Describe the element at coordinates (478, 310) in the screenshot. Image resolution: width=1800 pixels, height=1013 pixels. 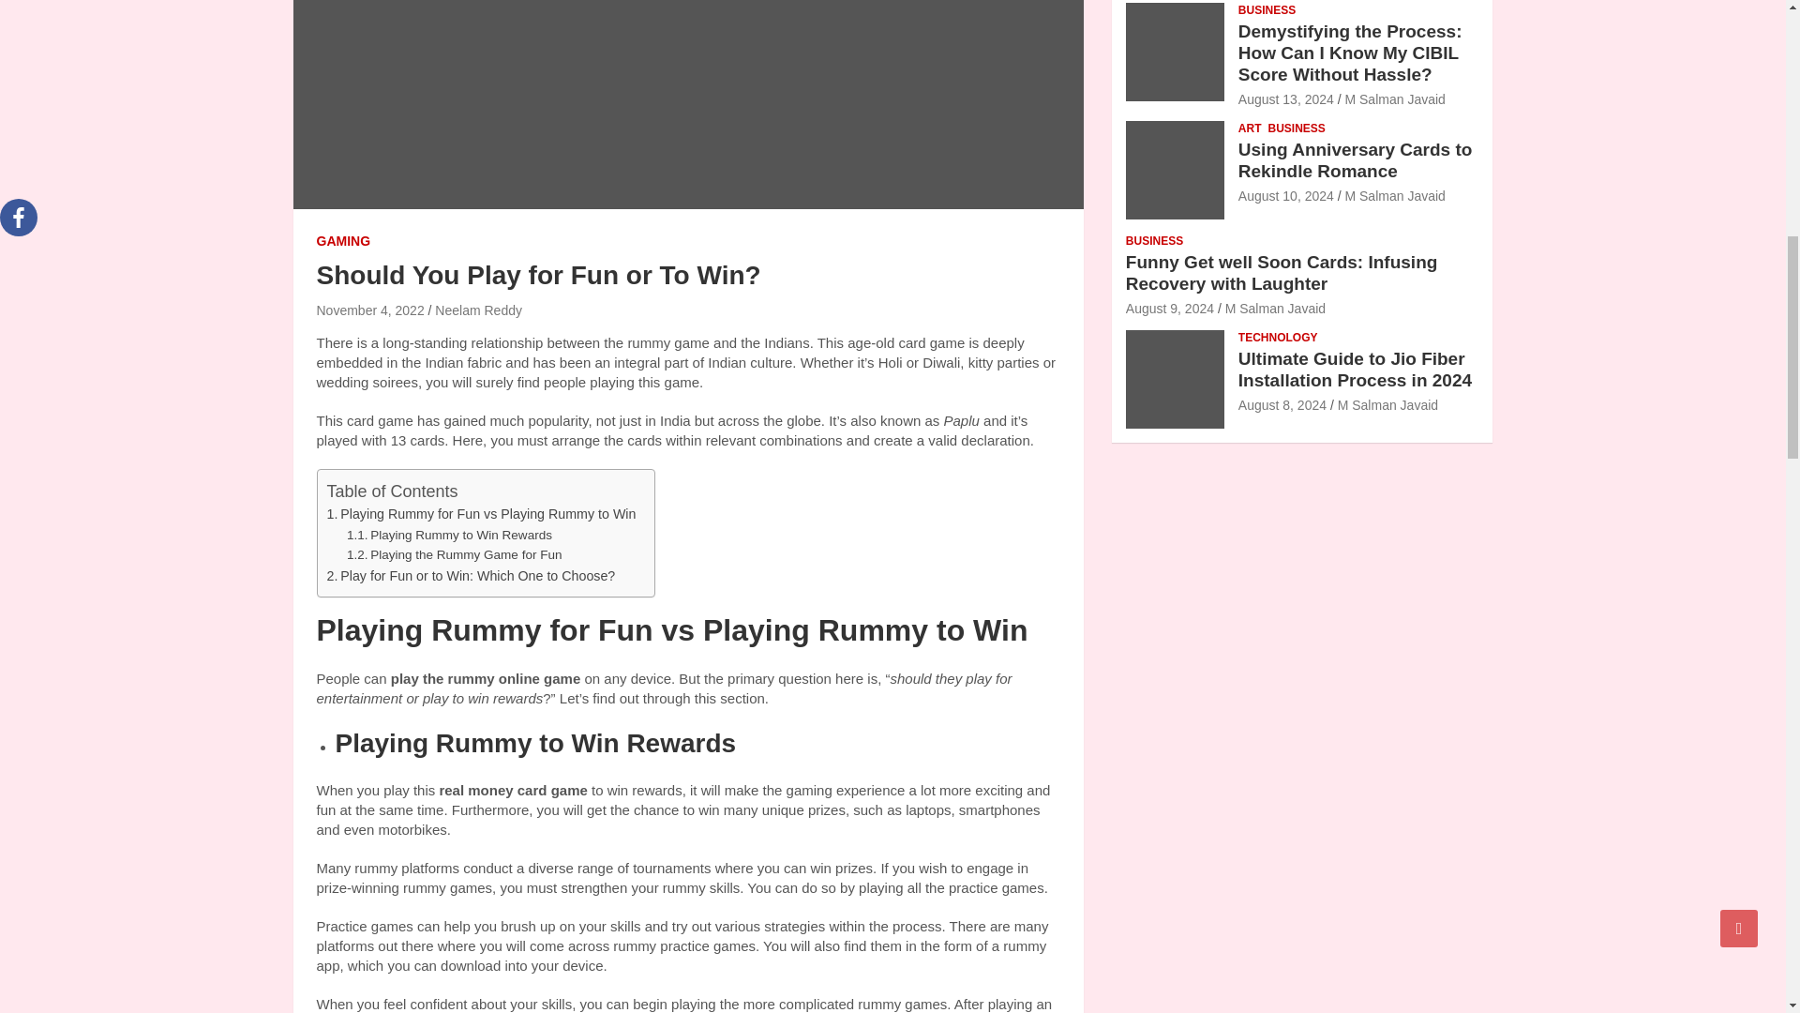
I see `Neelam Reddy` at that location.